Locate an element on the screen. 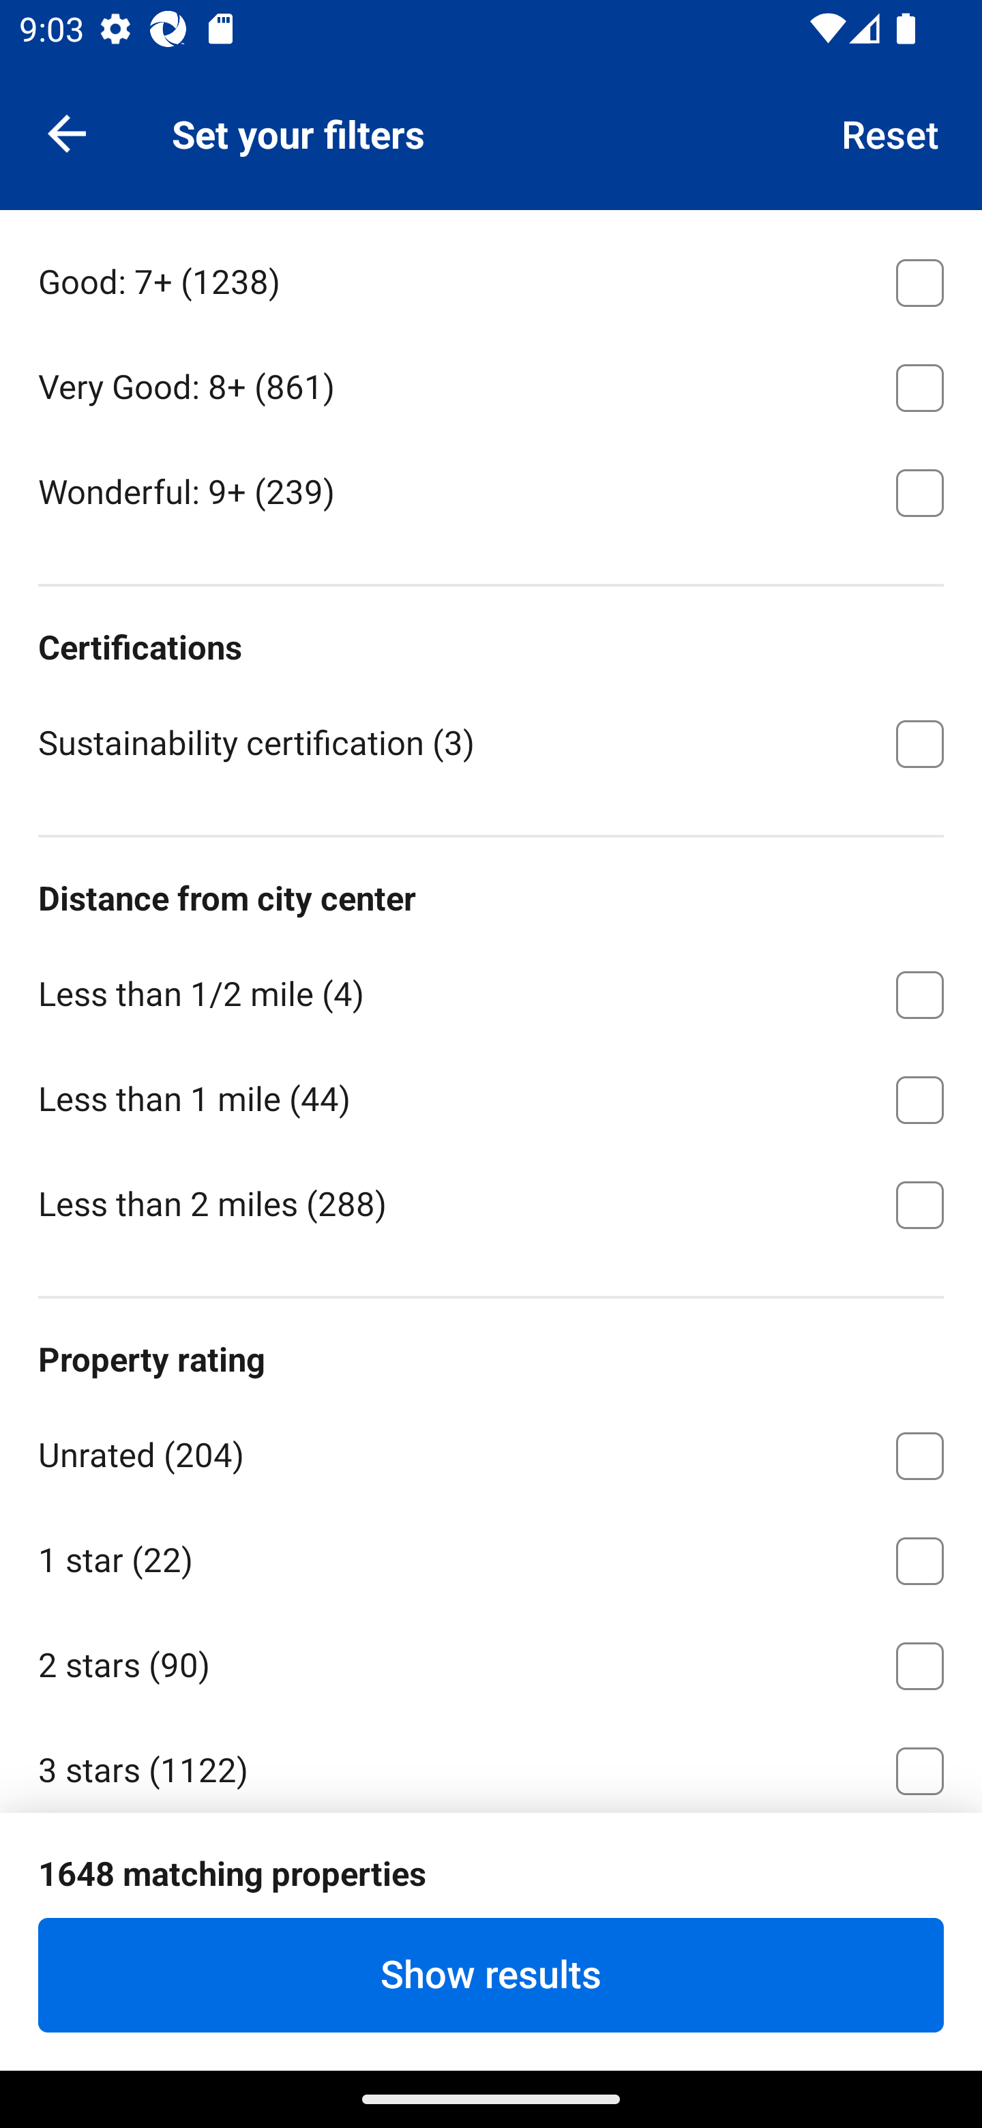  Unrated ⁦(204) is located at coordinates (491, 1451).